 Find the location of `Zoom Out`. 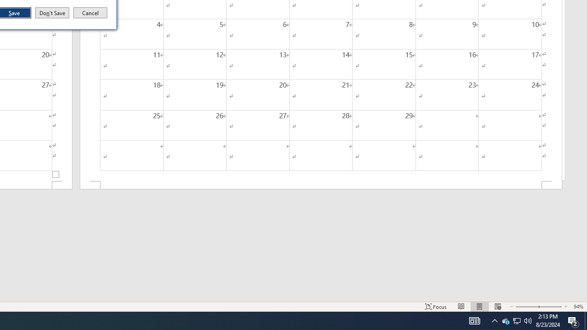

Zoom Out is located at coordinates (526, 306).